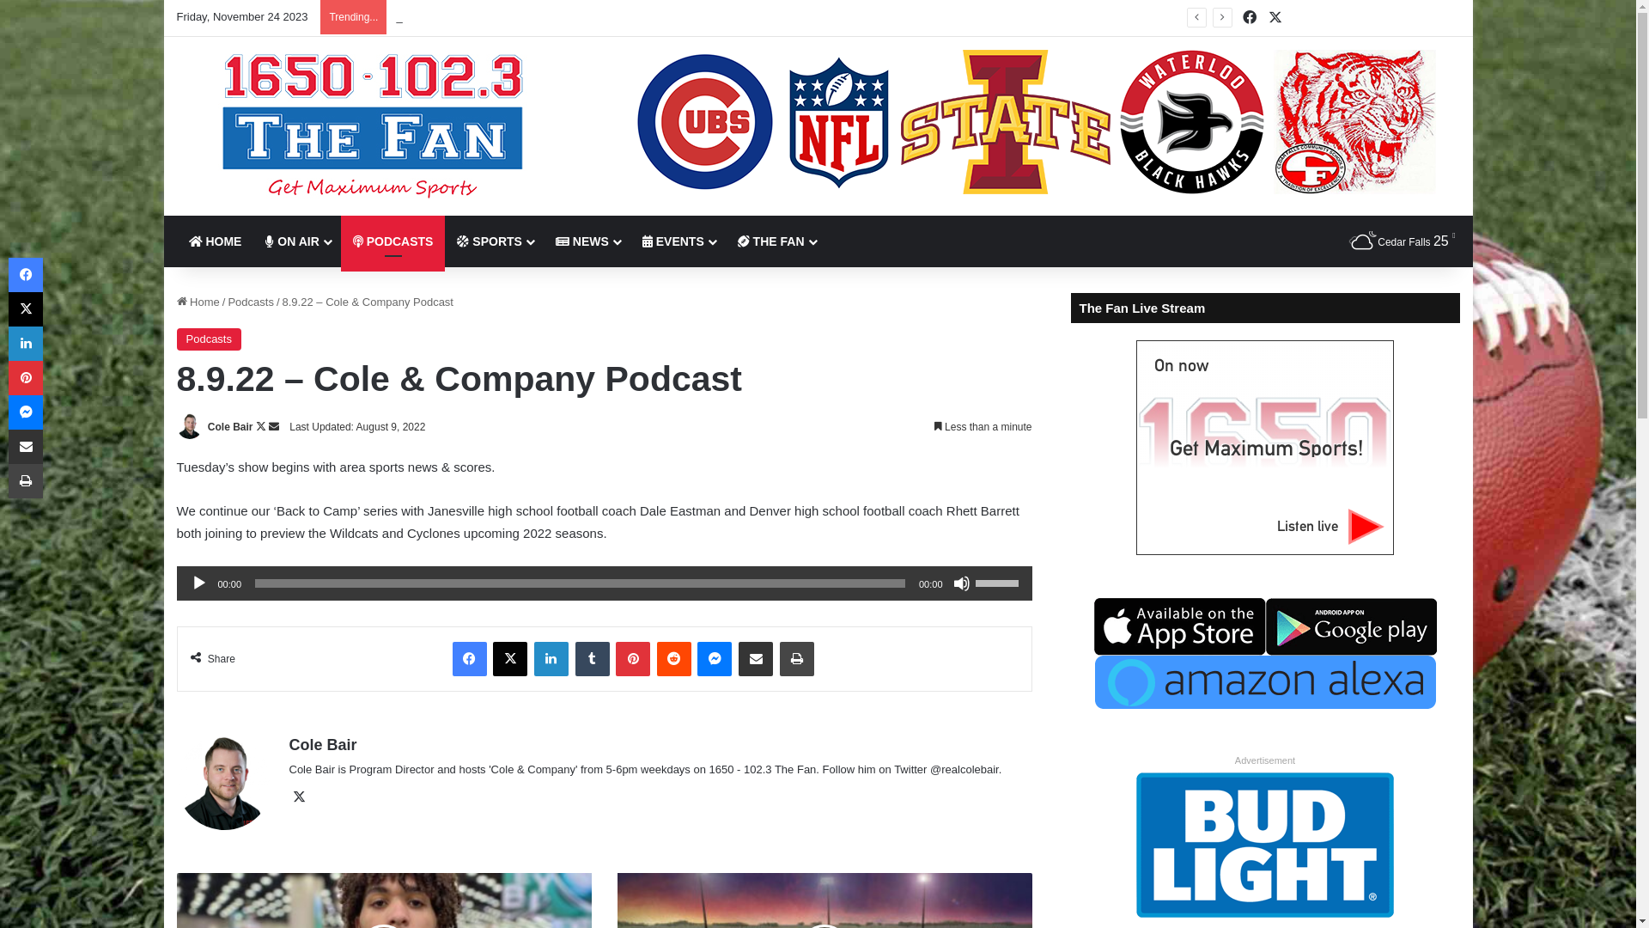 Image resolution: width=1649 pixels, height=928 pixels. What do you see at coordinates (26, 447) in the screenshot?
I see `Share via Email` at bounding box center [26, 447].